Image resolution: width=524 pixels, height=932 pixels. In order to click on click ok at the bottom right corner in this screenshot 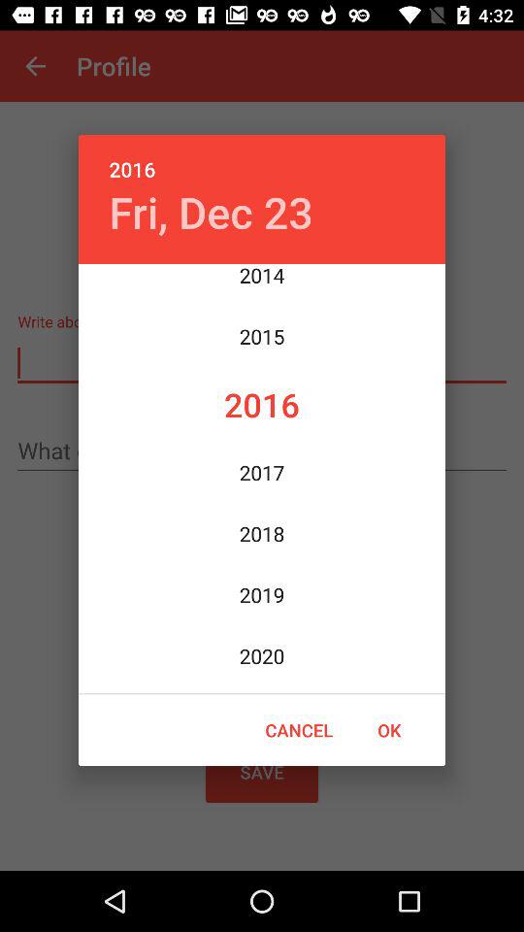, I will do `click(389, 730)`.